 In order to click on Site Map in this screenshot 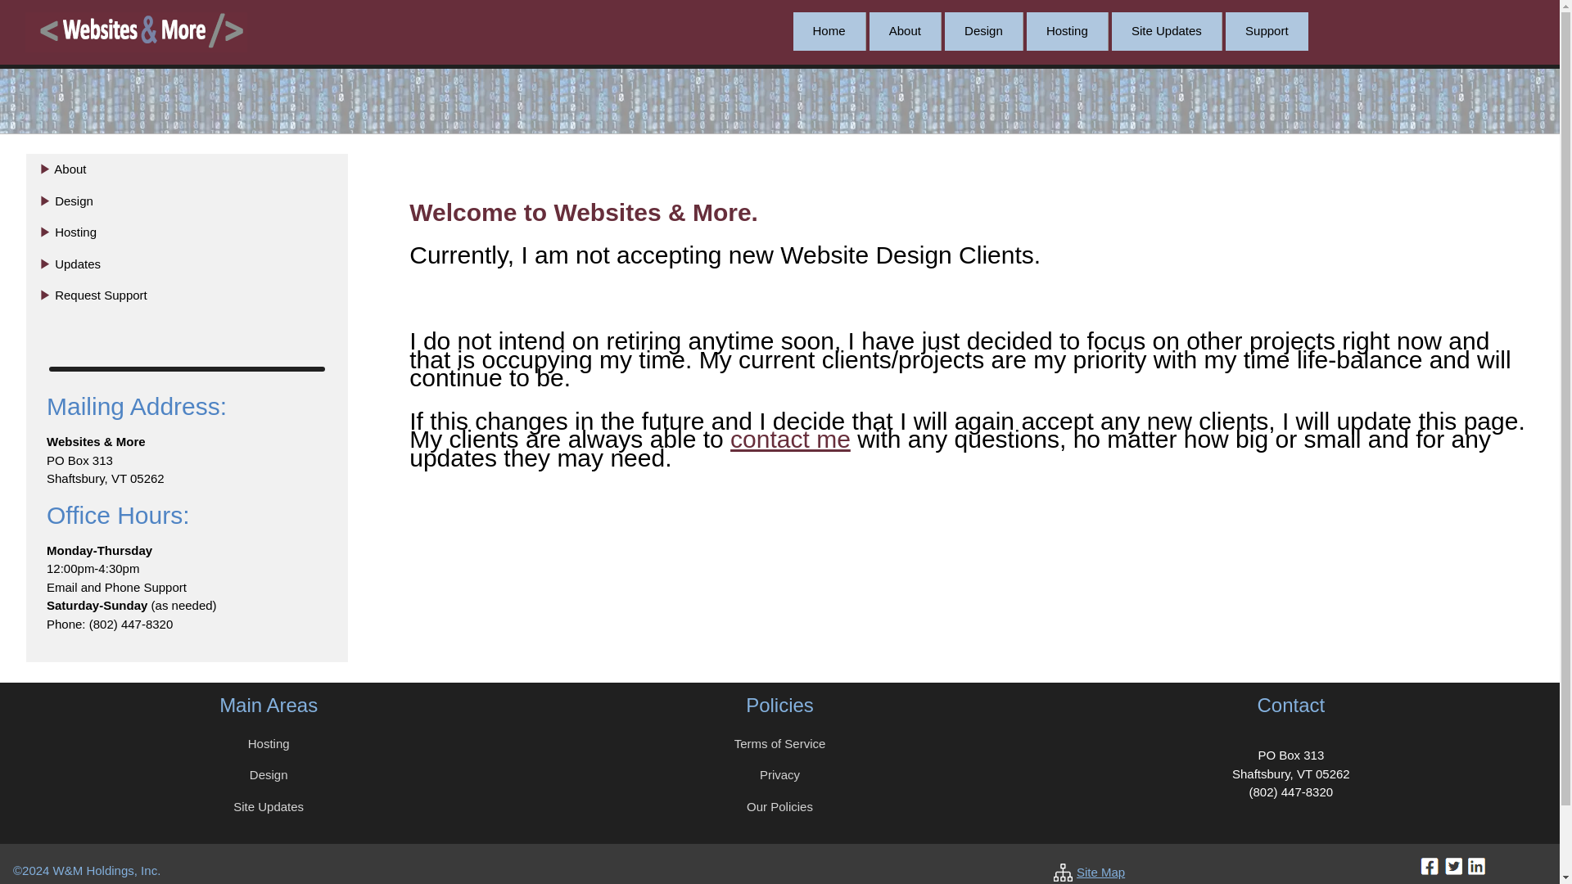, I will do `click(1100, 872)`.